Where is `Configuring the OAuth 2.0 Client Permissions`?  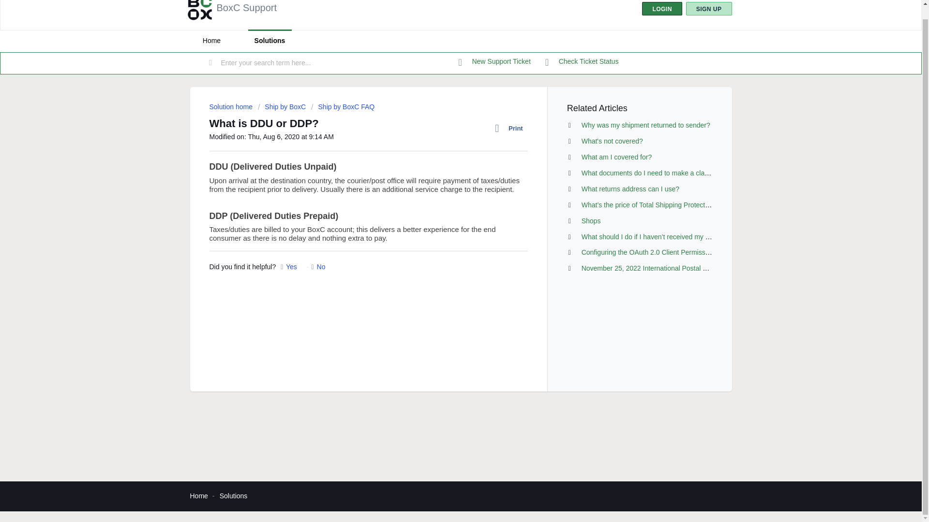 Configuring the OAuth 2.0 Client Permissions is located at coordinates (649, 252).